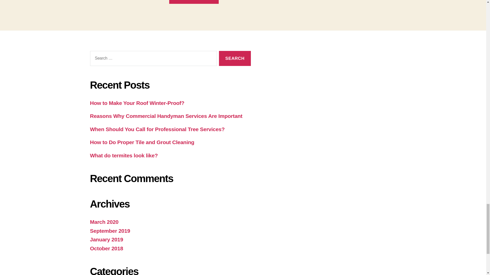  Describe the element at coordinates (194, 2) in the screenshot. I see `Post Comment` at that location.